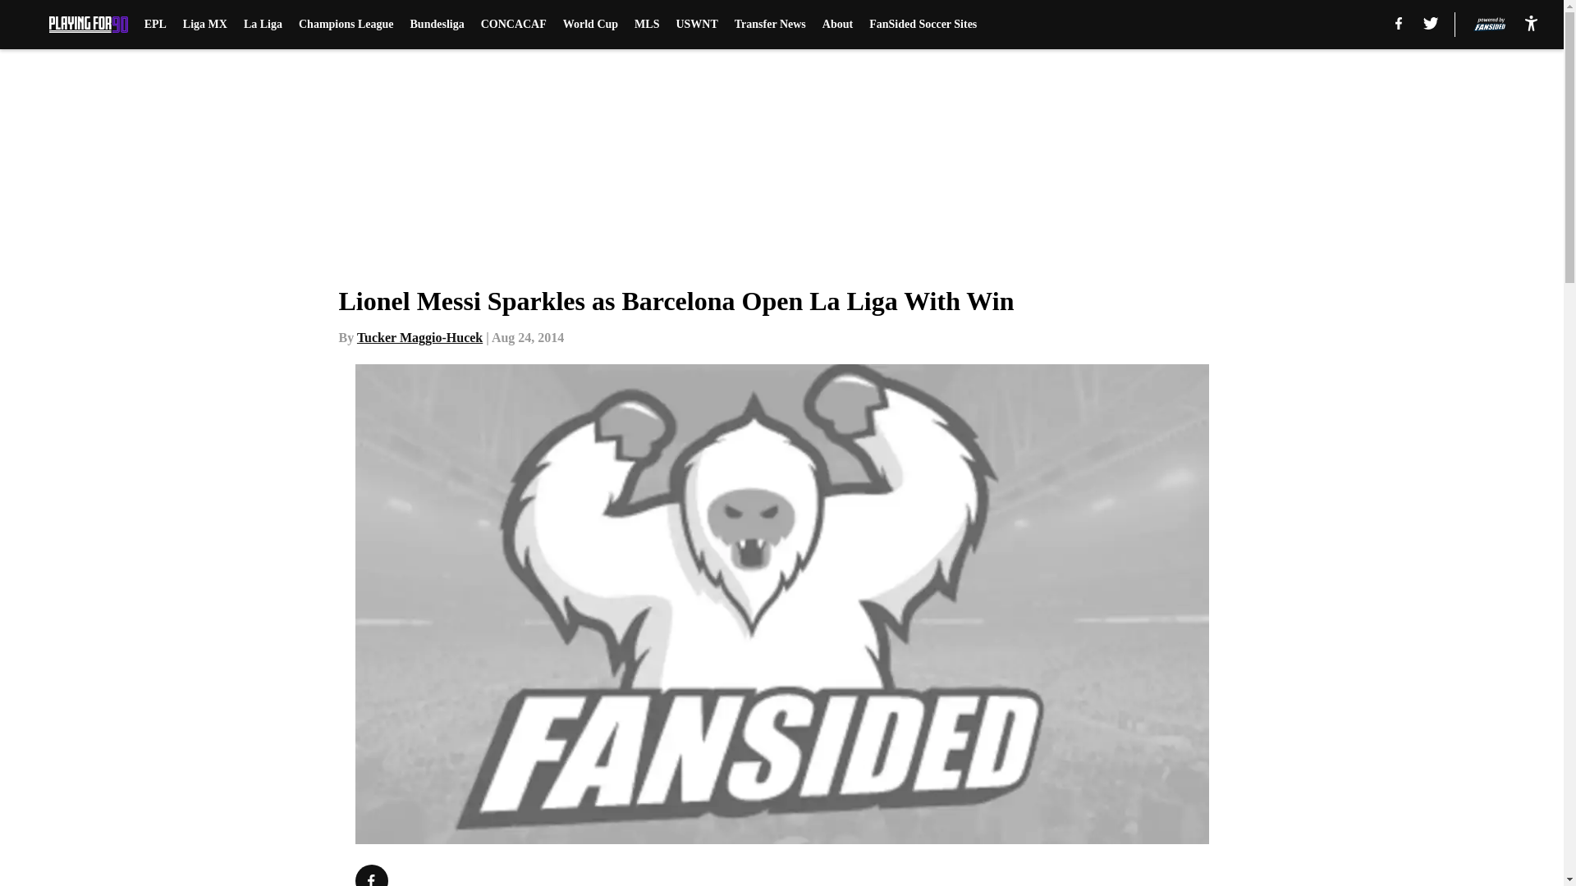 The height and width of the screenshot is (886, 1576). What do you see at coordinates (837, 25) in the screenshot?
I see `About` at bounding box center [837, 25].